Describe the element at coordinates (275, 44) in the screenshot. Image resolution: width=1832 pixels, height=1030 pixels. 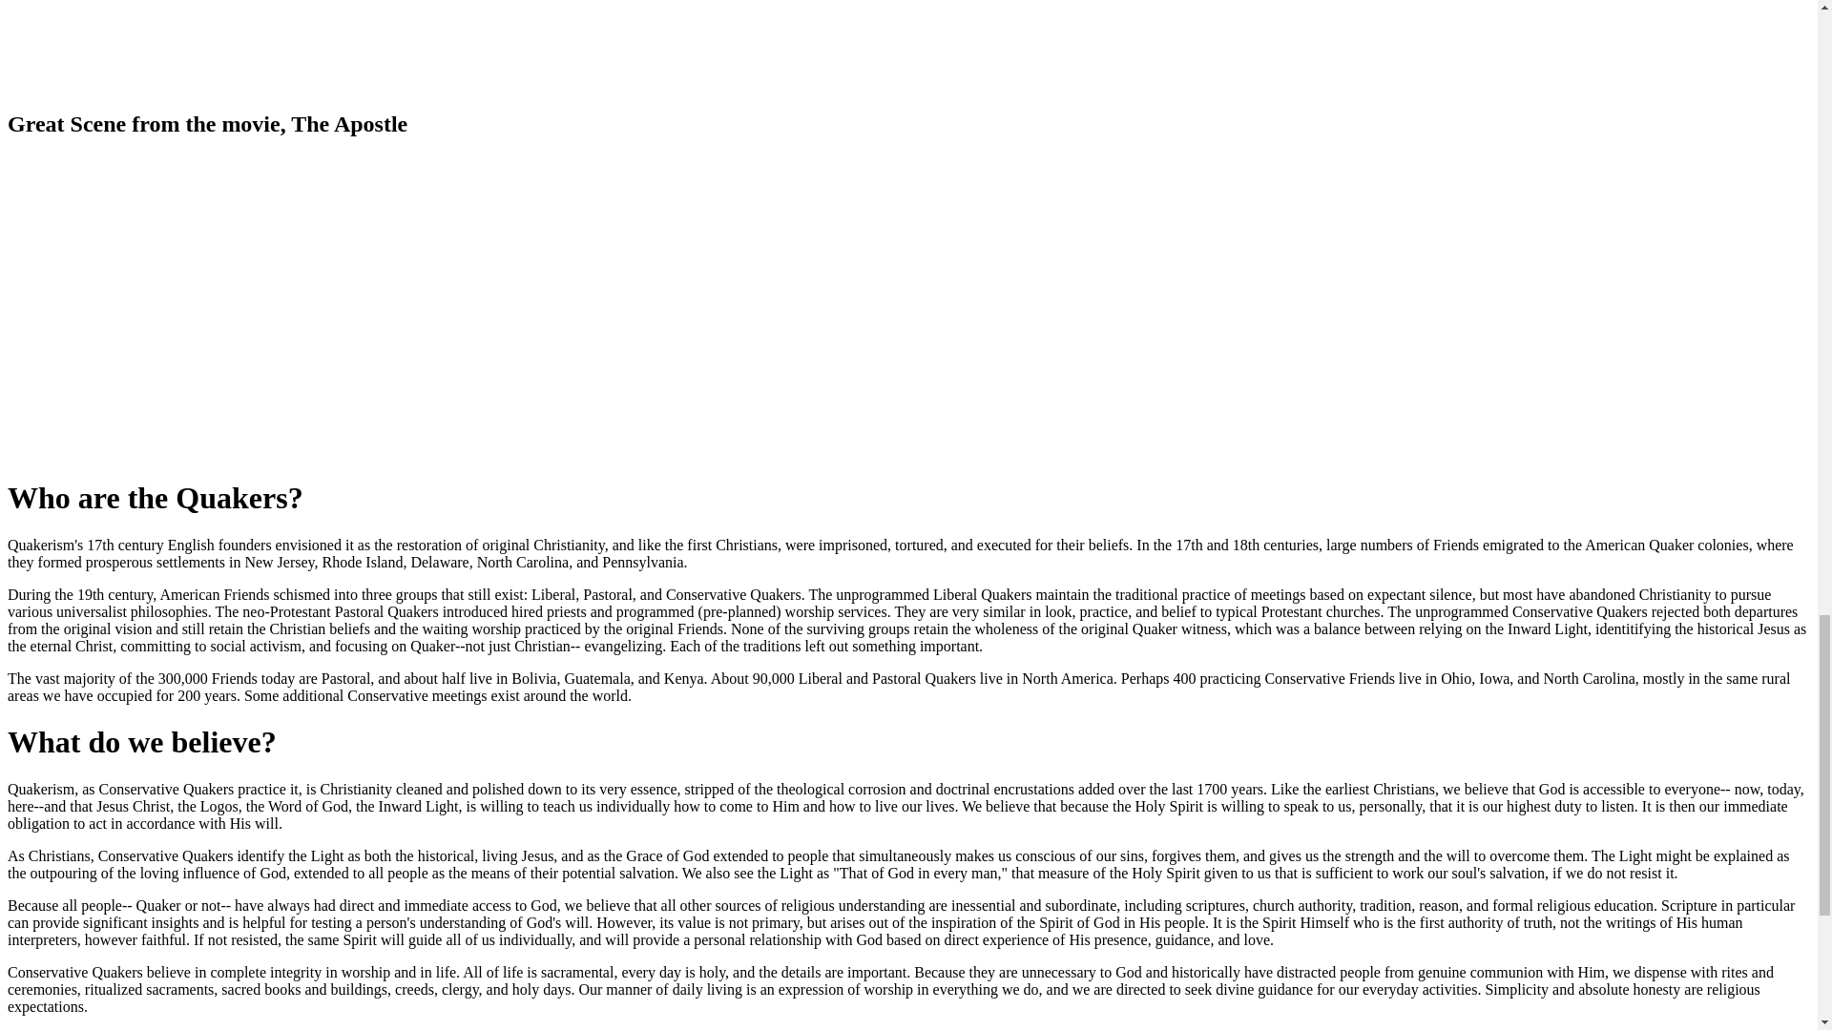
I see `YouTube video player` at that location.